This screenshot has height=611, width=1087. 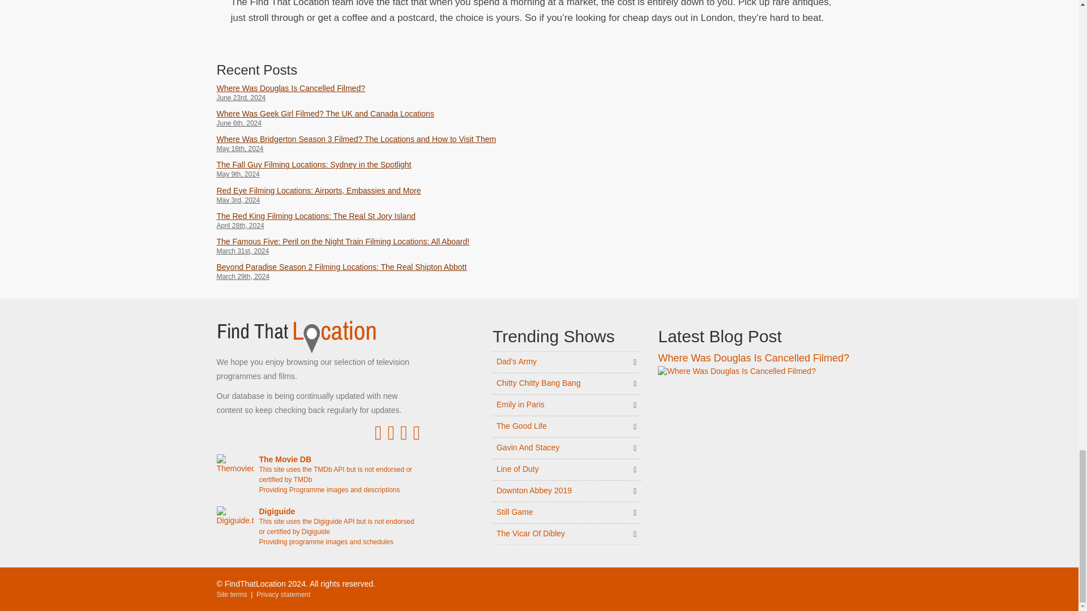 What do you see at coordinates (325, 114) in the screenshot?
I see `Where Was Geek Girl Filmed? The UK and Canada Locations` at bounding box center [325, 114].